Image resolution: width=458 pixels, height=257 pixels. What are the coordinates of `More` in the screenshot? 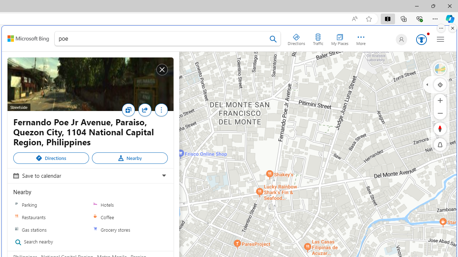 It's located at (161, 112).